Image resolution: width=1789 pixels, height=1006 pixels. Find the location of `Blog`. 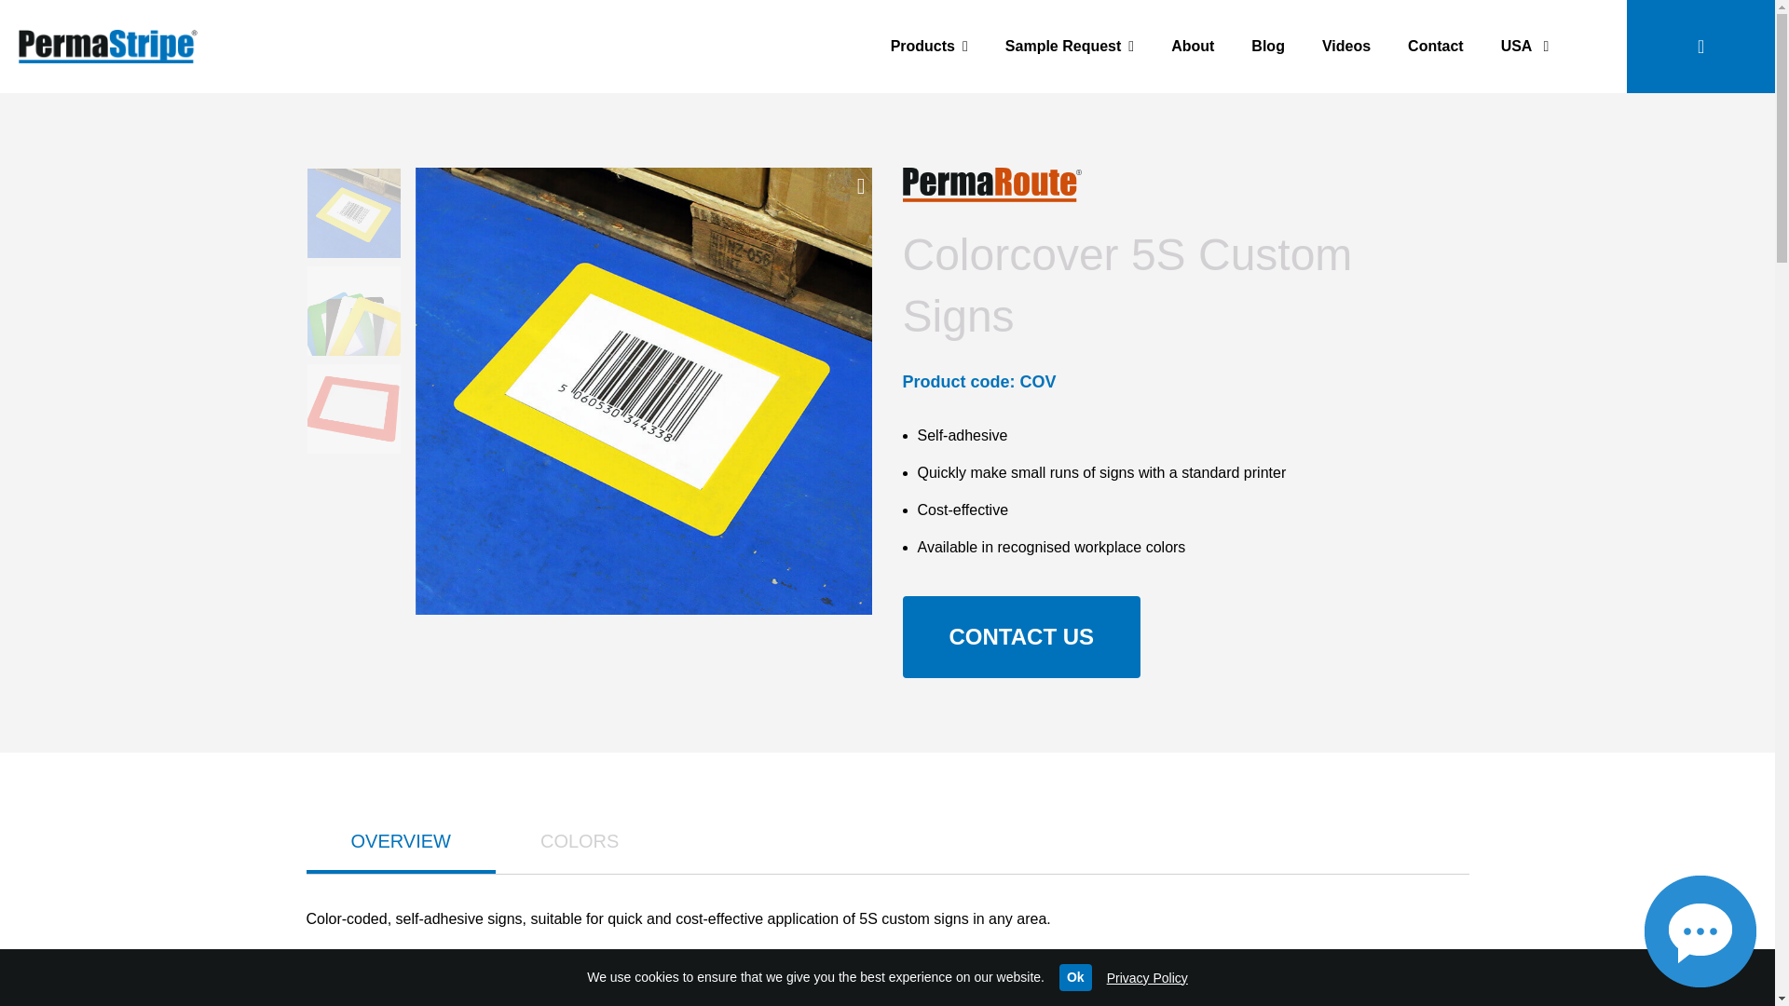

Blog is located at coordinates (1267, 47).